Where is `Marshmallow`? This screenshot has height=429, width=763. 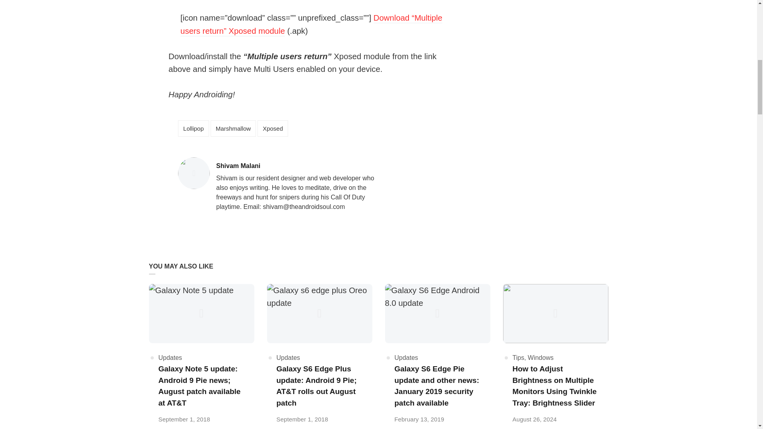 Marshmallow is located at coordinates (233, 129).